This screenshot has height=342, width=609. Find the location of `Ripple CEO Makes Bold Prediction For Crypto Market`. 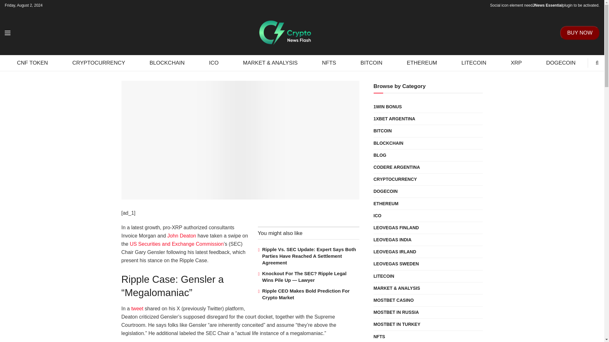

Ripple CEO Makes Bold Prediction For Crypto Market is located at coordinates (306, 294).